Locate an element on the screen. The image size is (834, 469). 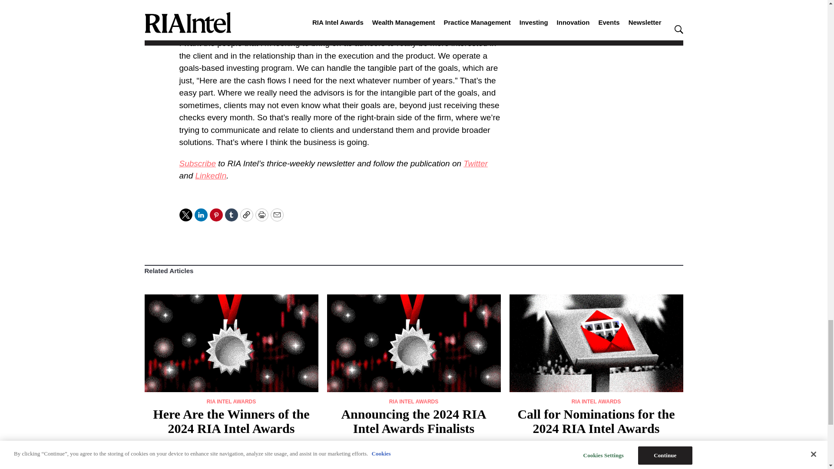
Pinterest is located at coordinates (215, 215).